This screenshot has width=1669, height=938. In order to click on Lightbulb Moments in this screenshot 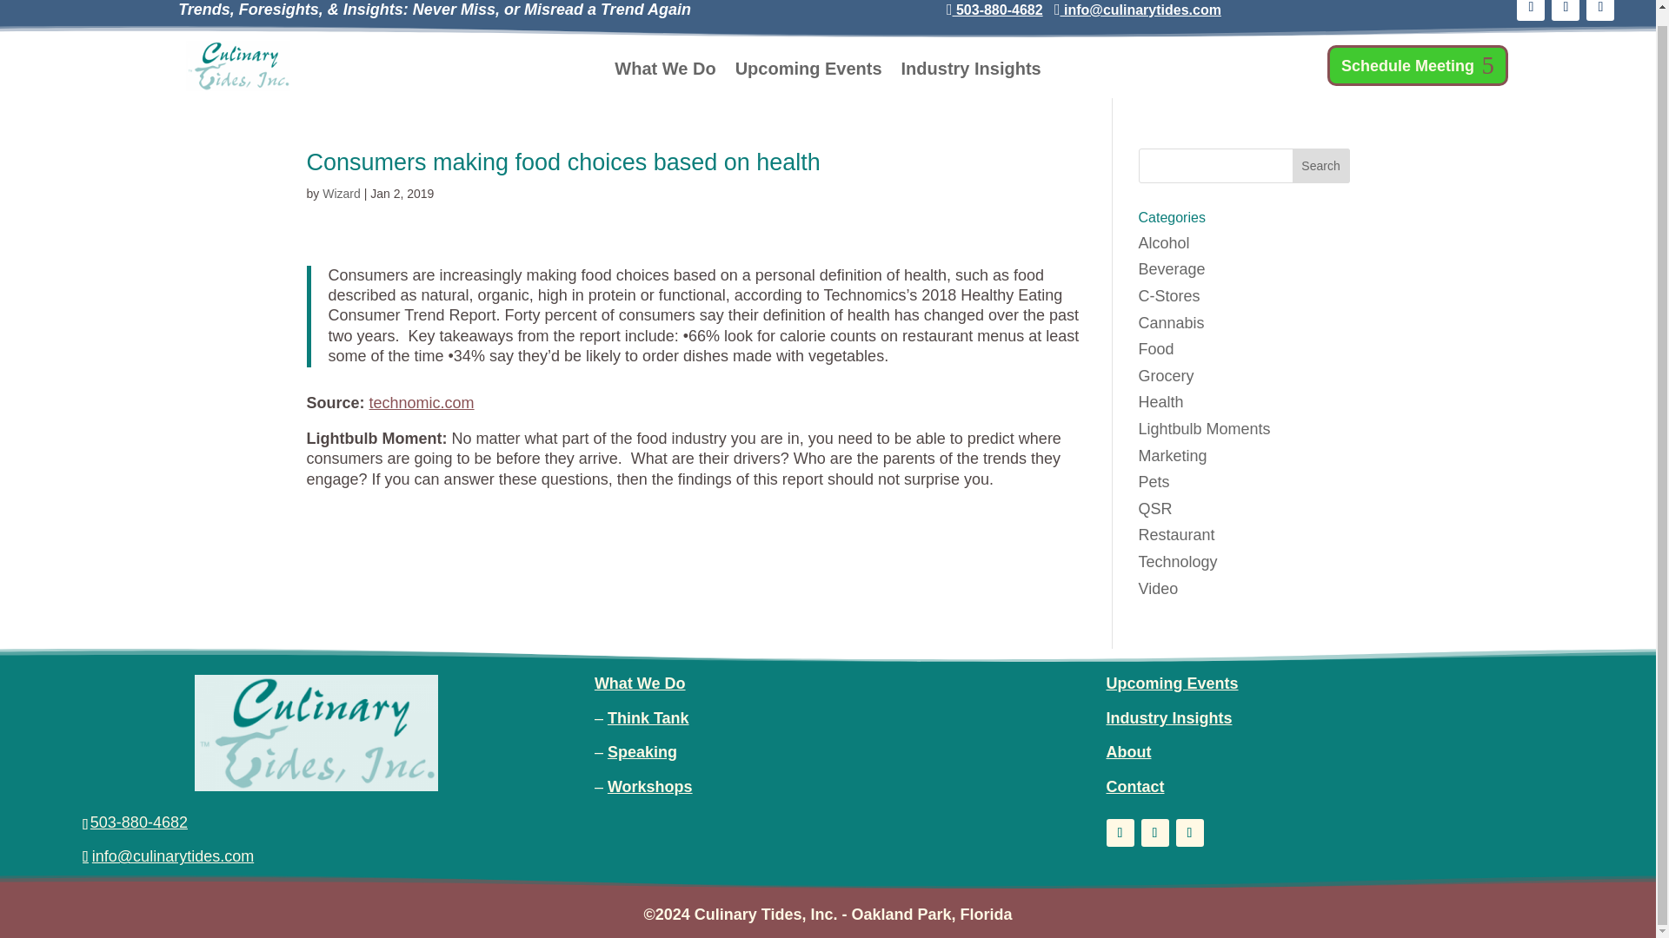, I will do `click(1204, 429)`.